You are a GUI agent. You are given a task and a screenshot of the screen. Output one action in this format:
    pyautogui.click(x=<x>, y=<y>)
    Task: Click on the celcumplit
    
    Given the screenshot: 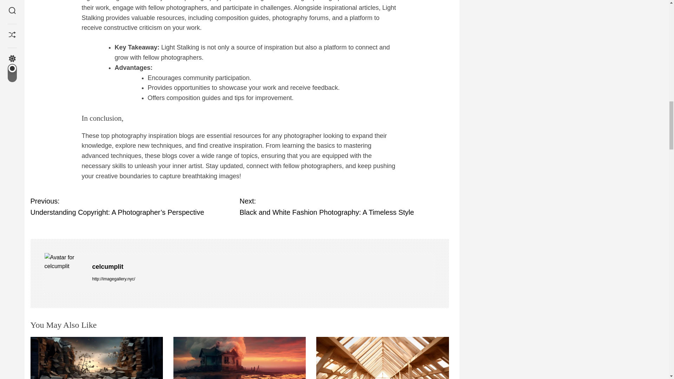 What is the action you would take?
    pyautogui.click(x=263, y=267)
    